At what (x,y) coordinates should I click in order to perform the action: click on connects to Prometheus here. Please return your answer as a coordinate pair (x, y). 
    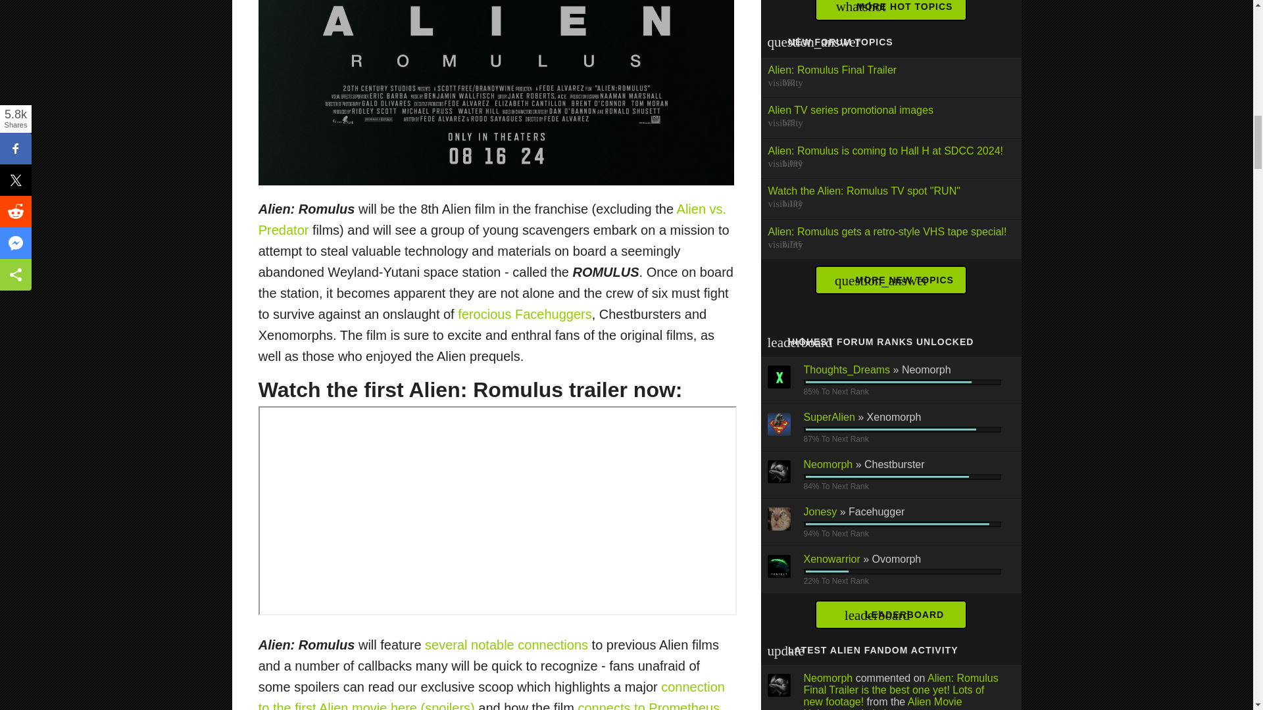
    Looking at the image, I should click on (489, 705).